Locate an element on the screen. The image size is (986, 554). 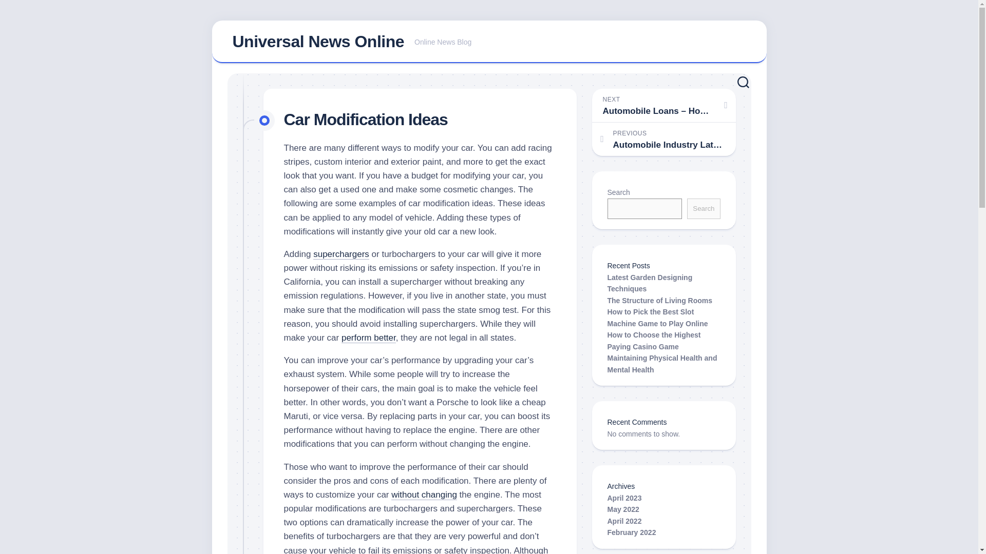
perform better is located at coordinates (624, 521).